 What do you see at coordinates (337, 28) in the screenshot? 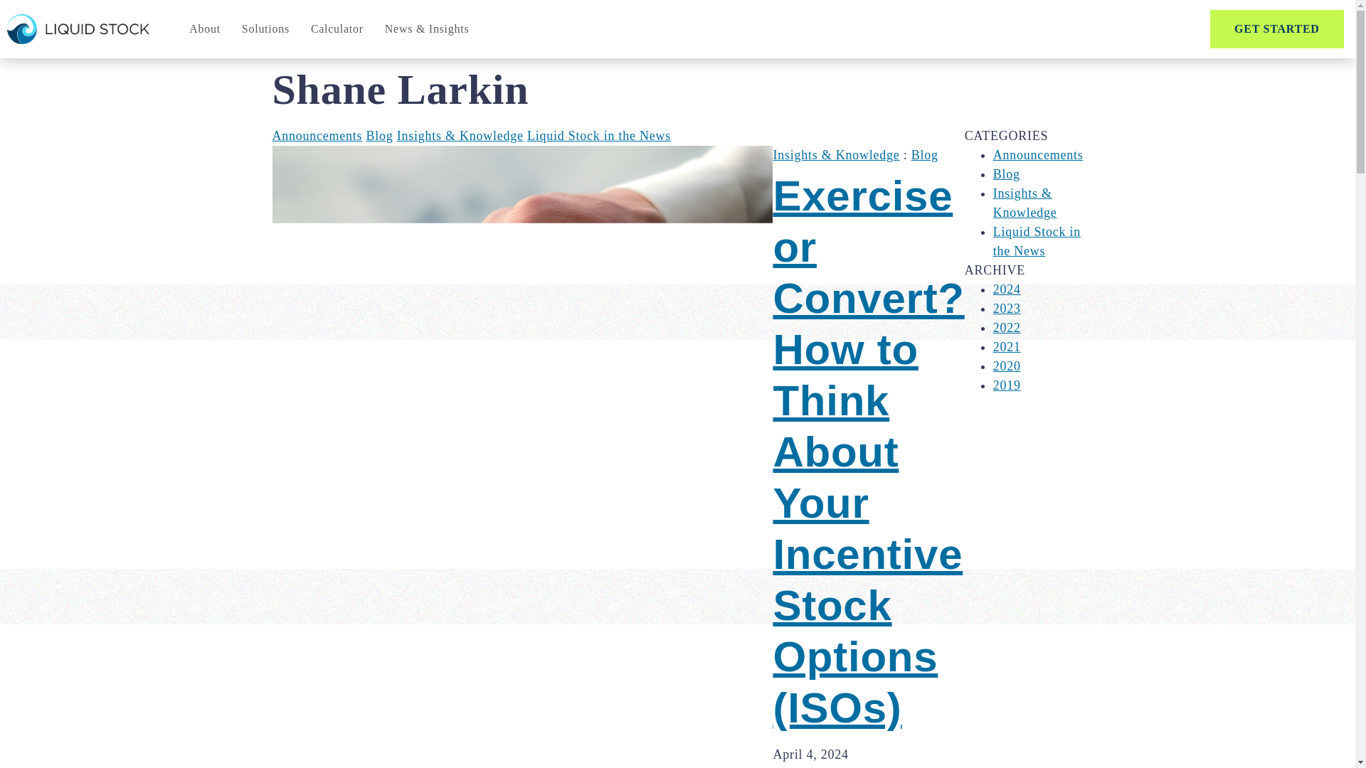
I see `Calculator` at bounding box center [337, 28].